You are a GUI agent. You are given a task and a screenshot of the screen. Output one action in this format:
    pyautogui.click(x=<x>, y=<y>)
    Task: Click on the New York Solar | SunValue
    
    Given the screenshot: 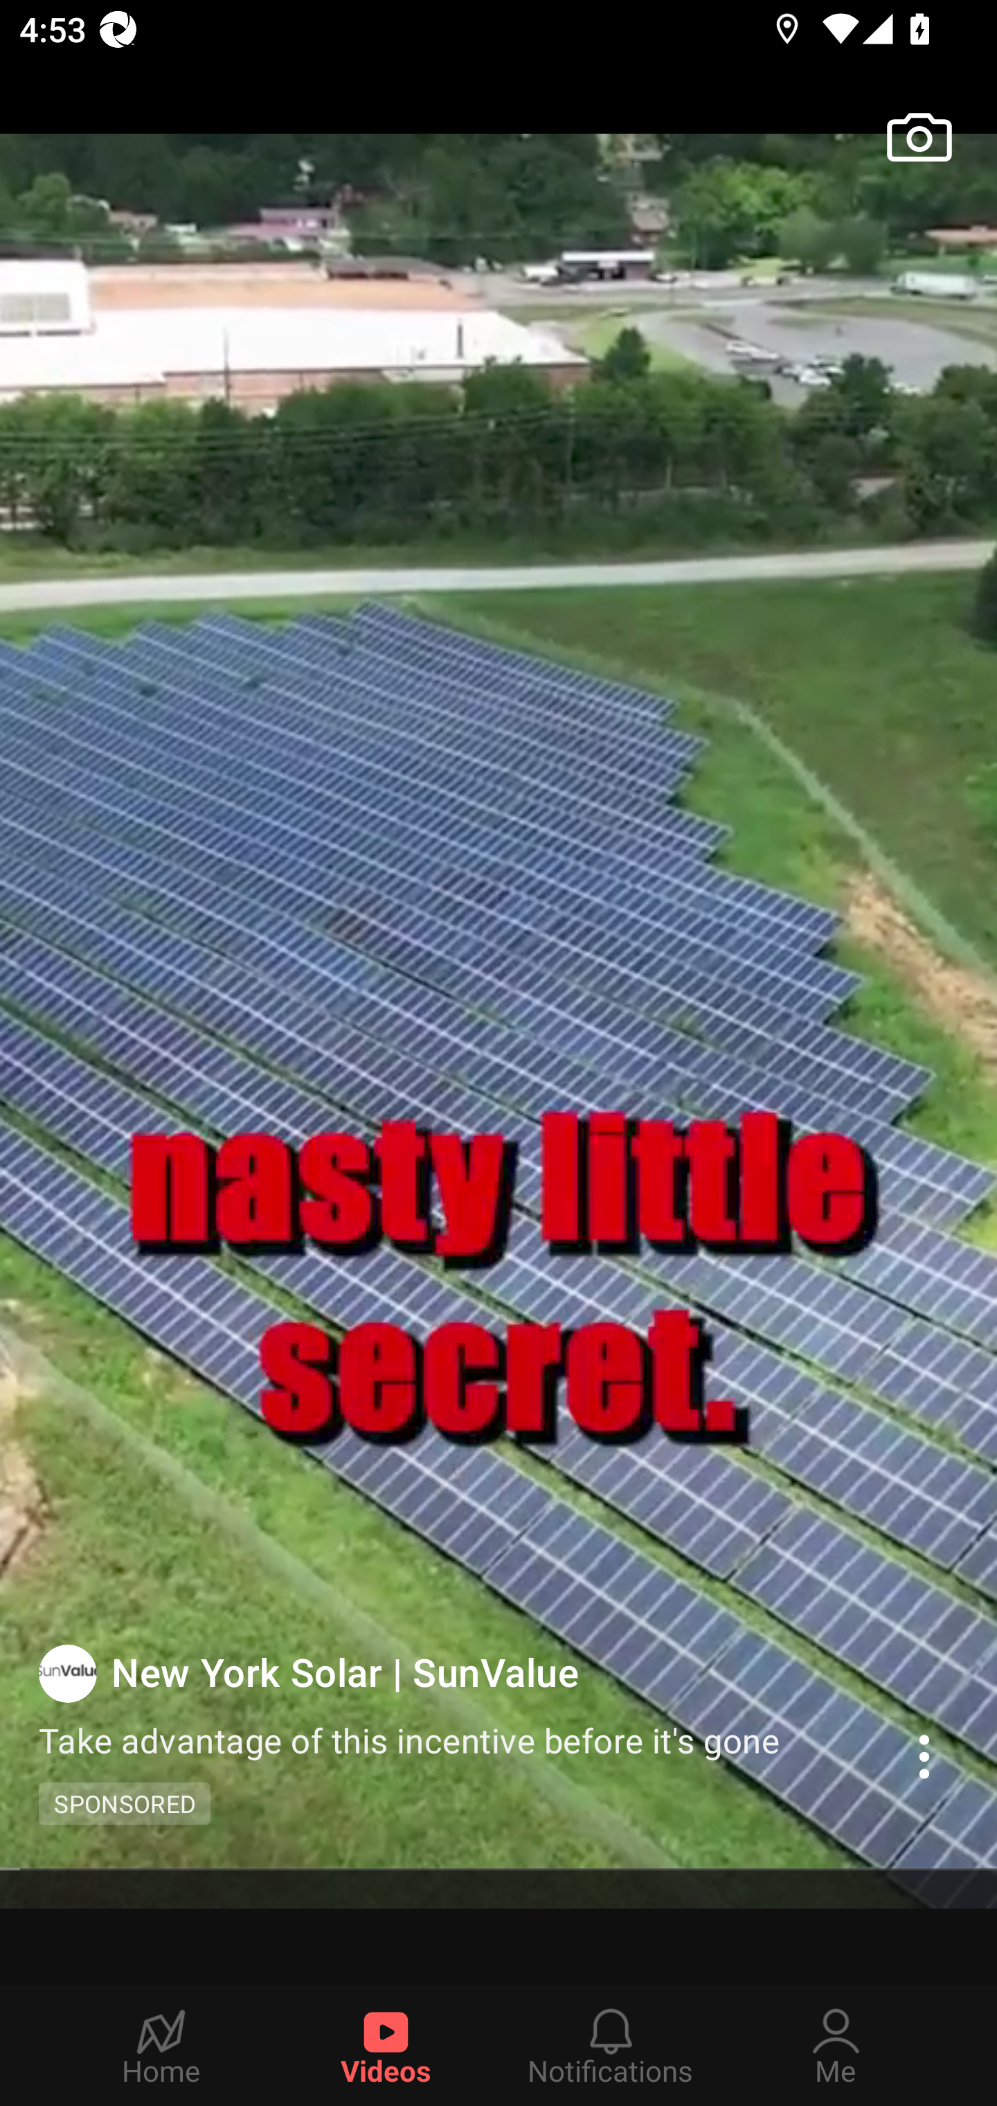 What is the action you would take?
    pyautogui.click(x=462, y=1671)
    